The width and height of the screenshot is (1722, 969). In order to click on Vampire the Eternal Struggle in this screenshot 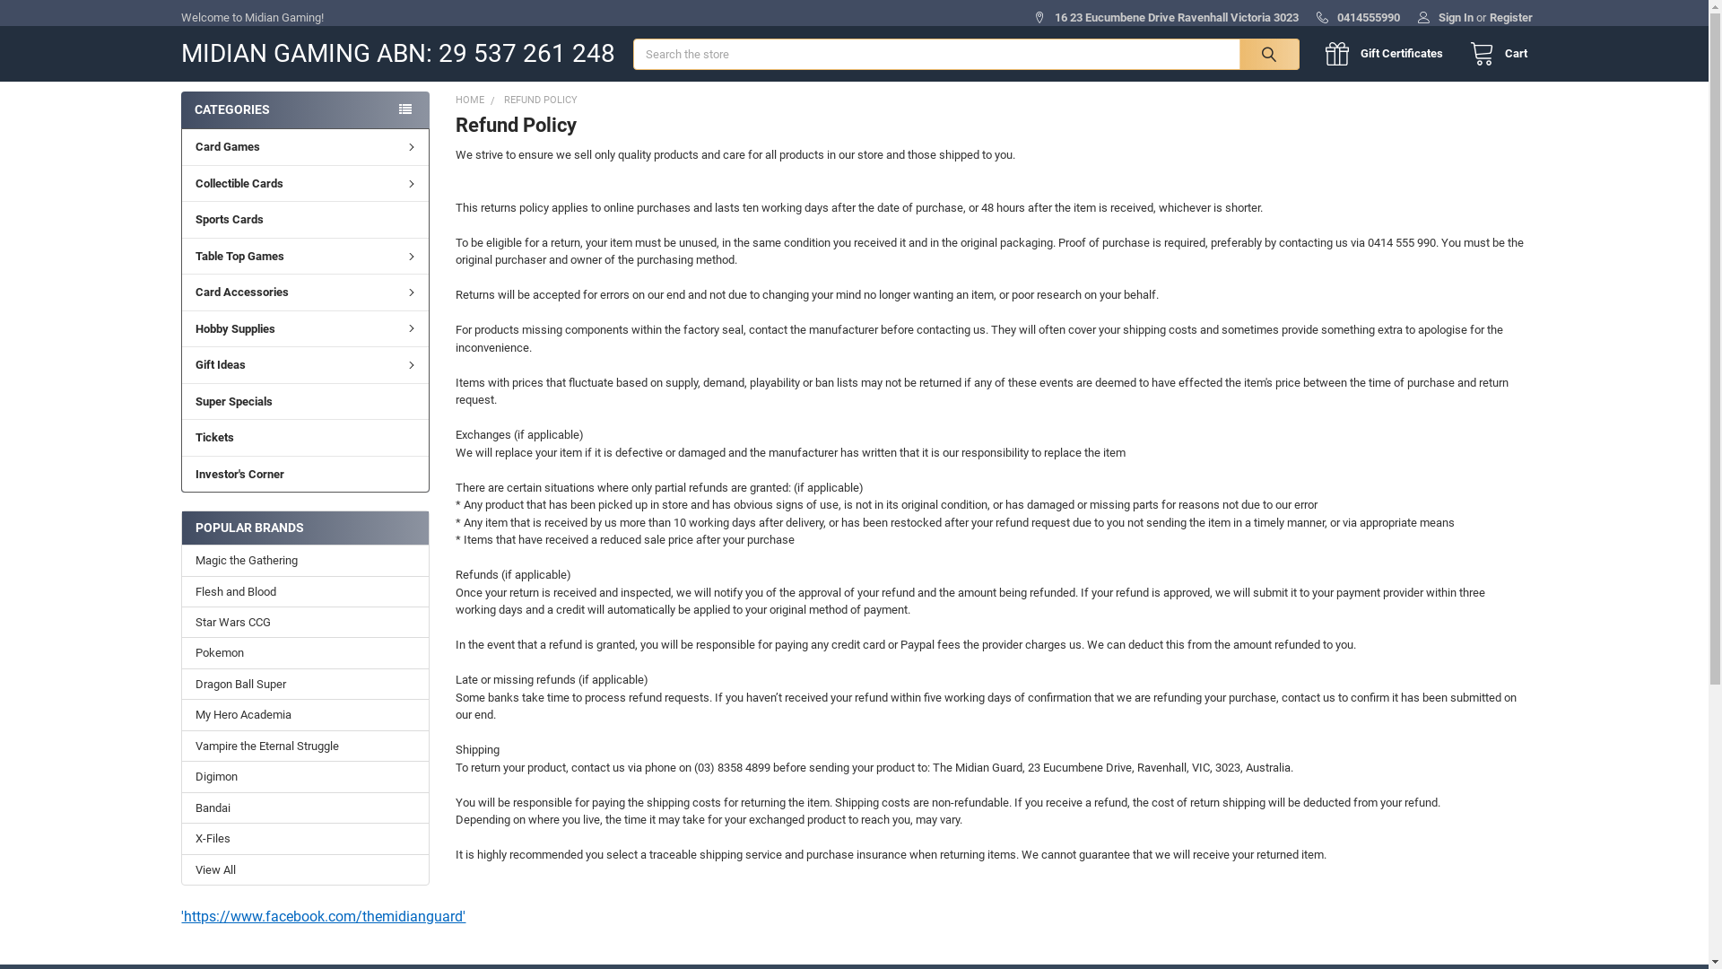, I will do `click(305, 746)`.